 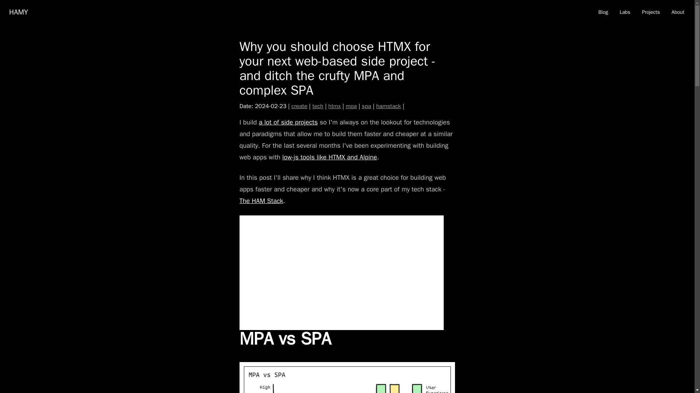 I want to click on Blog, so click(x=603, y=12).